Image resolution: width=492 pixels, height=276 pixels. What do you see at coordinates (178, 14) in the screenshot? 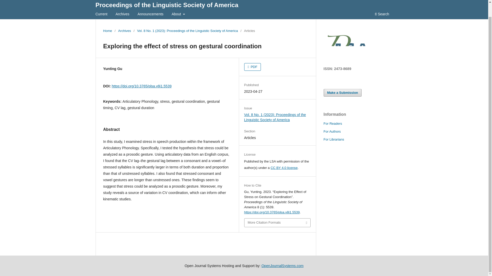
I see `About` at bounding box center [178, 14].